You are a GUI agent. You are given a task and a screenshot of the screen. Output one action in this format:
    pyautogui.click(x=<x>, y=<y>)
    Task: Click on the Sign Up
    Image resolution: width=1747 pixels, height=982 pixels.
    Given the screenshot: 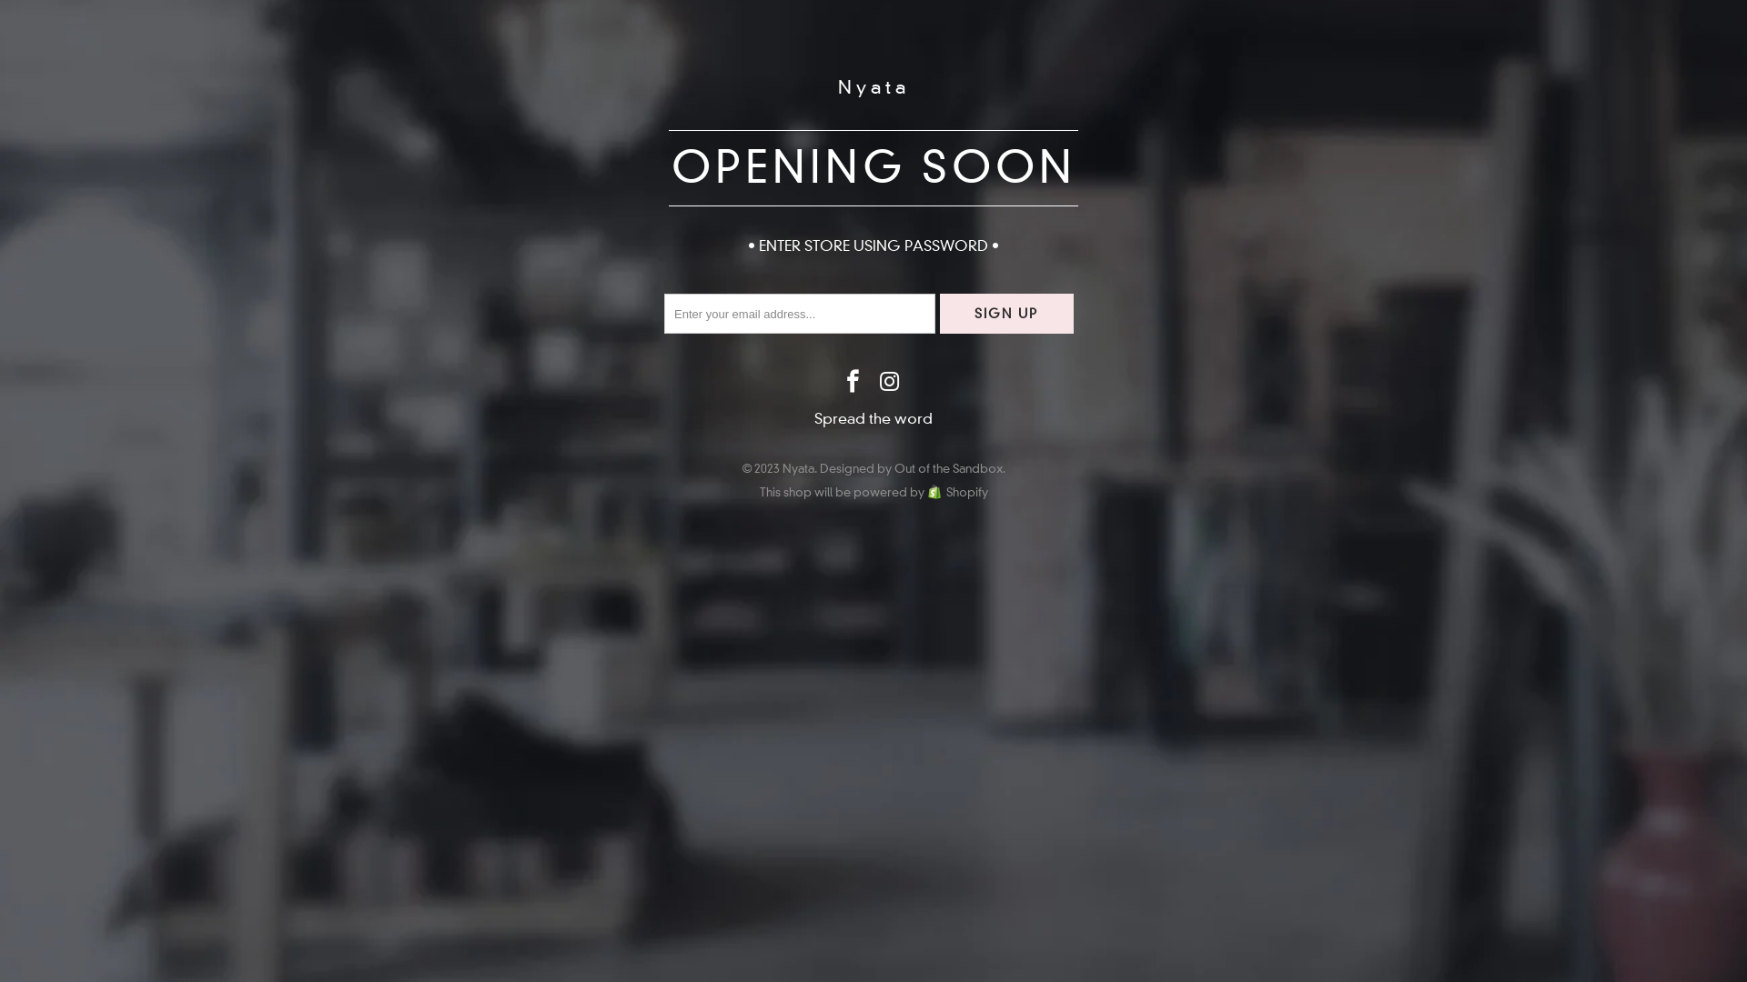 What is the action you would take?
    pyautogui.click(x=1006, y=314)
    